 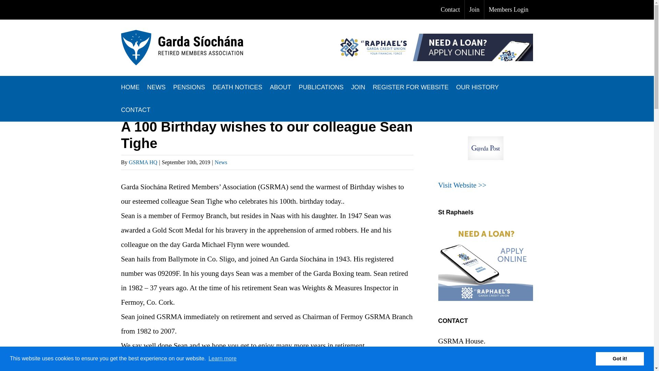 I want to click on Join, so click(x=474, y=10).